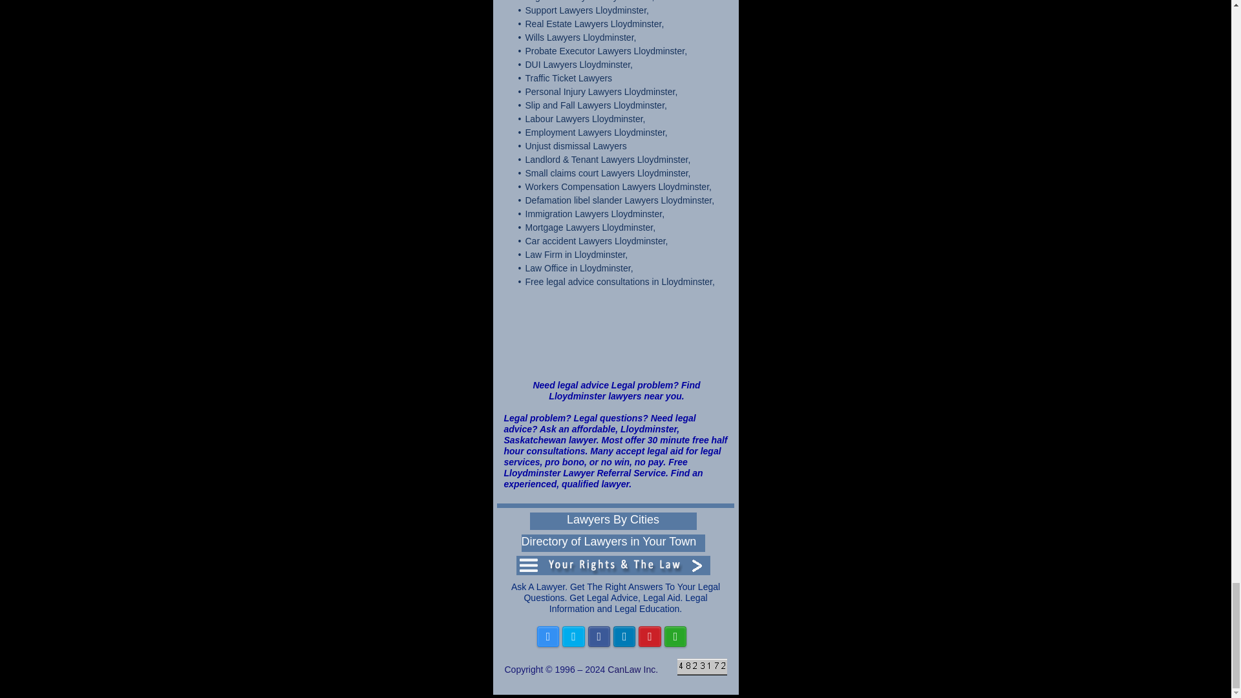 The image size is (1241, 698). I want to click on Lists Akk Cities Lawyer Referrals , so click(613, 521).